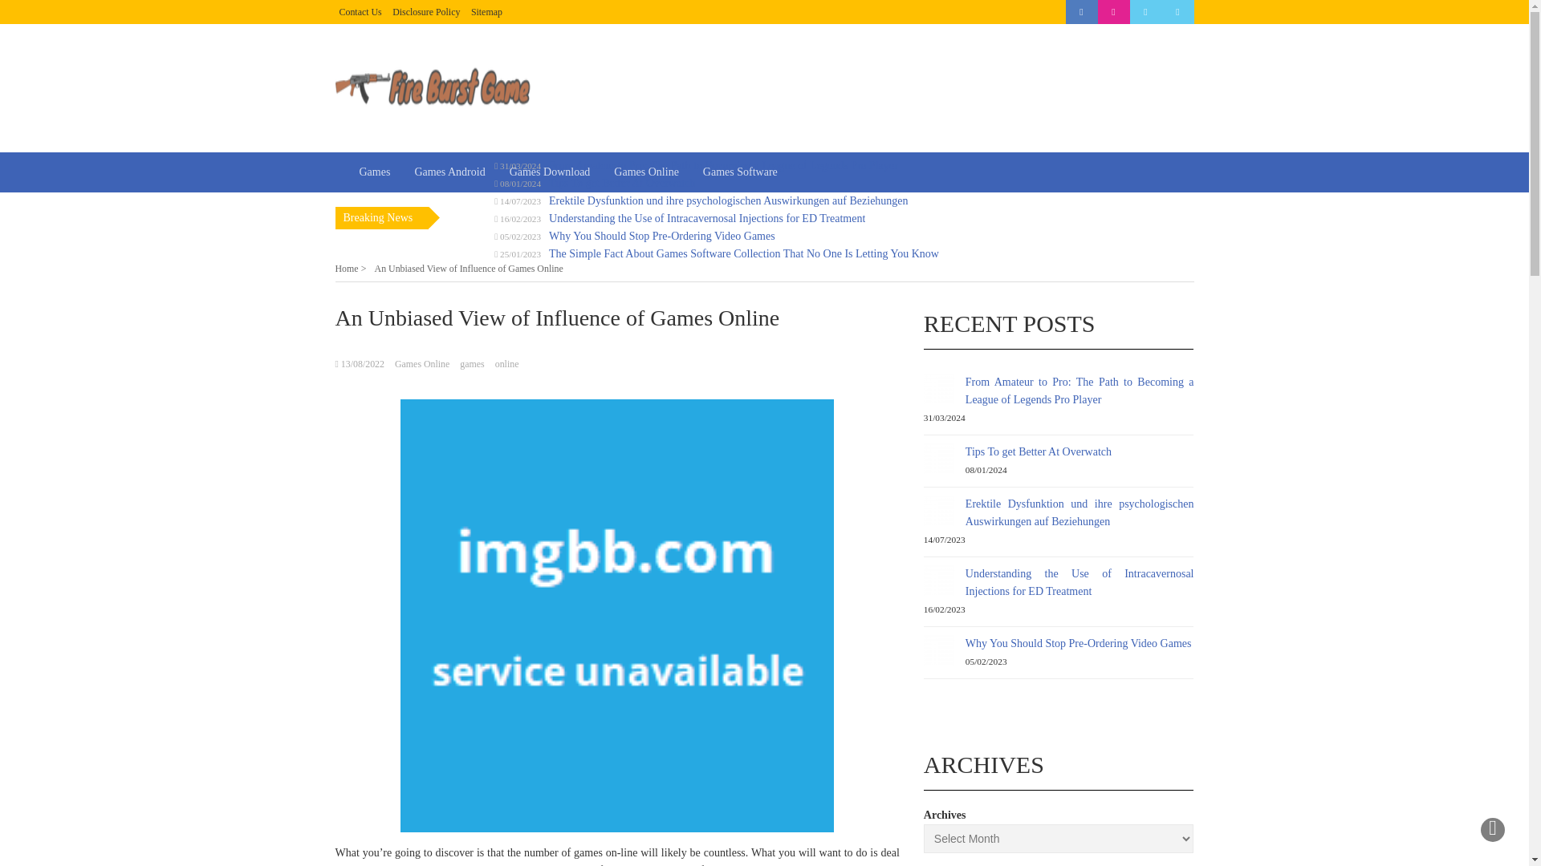 The image size is (1541, 866). Describe the element at coordinates (449, 172) in the screenshot. I see `Games Android` at that location.